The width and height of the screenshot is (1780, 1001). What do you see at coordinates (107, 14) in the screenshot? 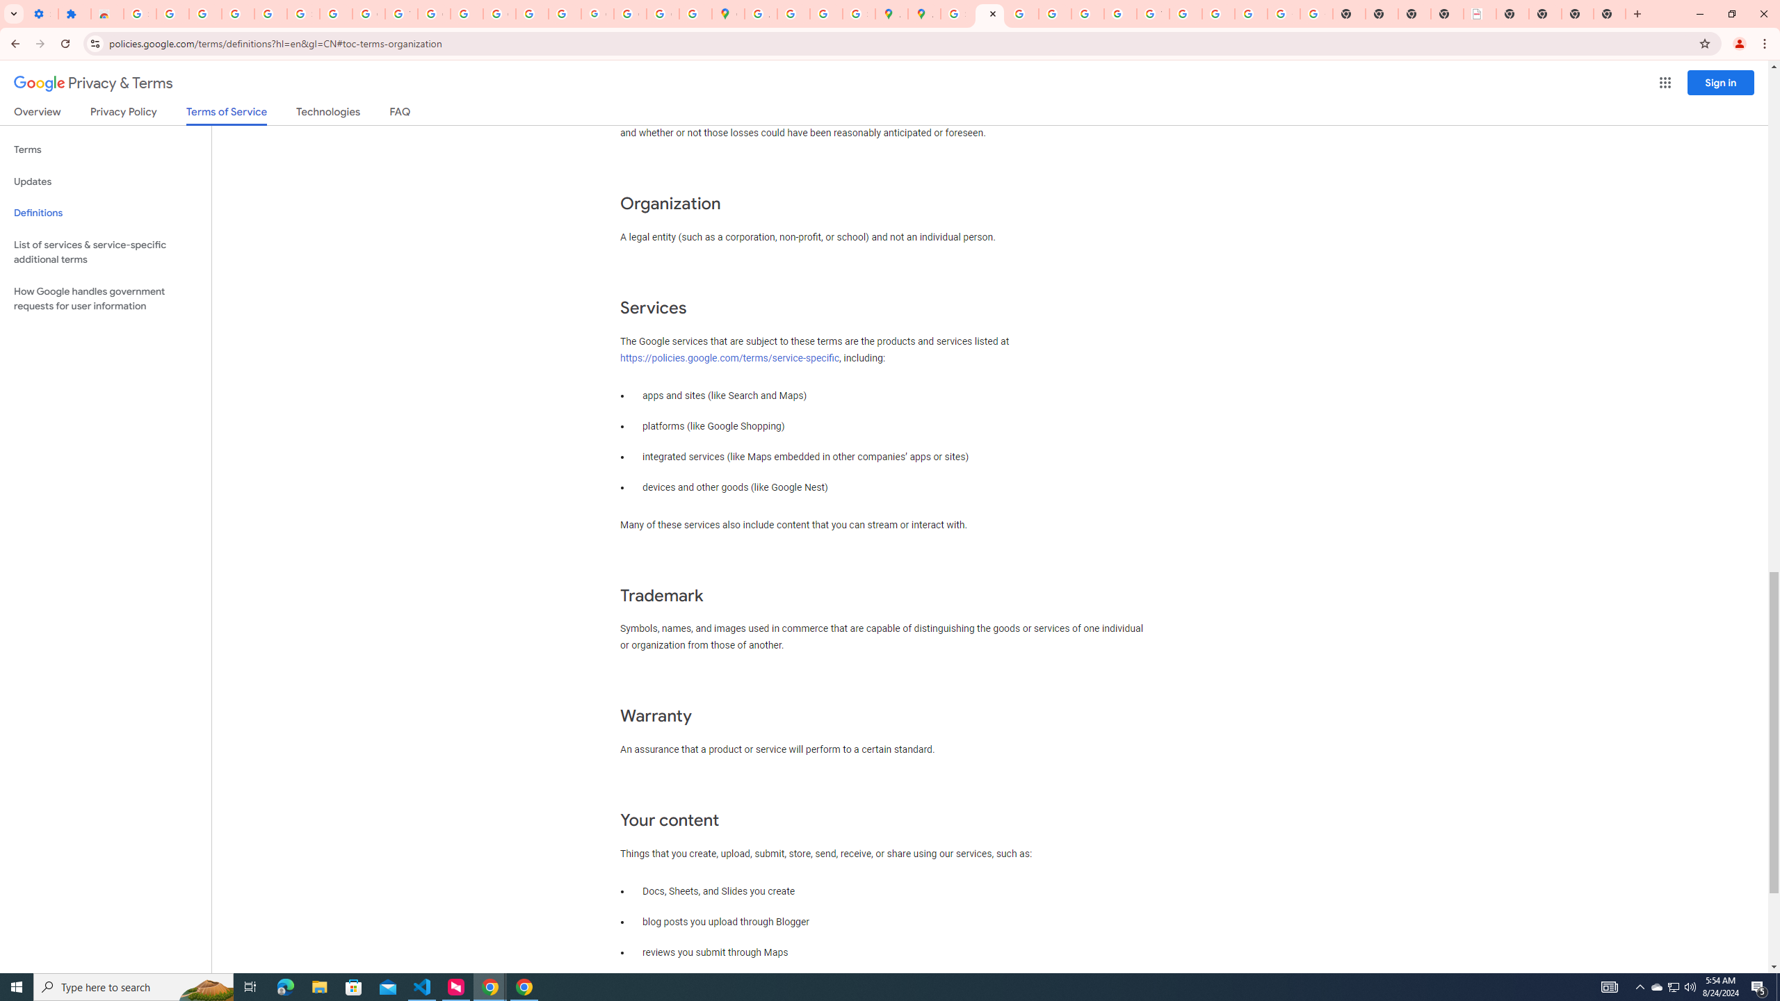
I see `Reviews: Helix Fruit Jump Arcade Game` at bounding box center [107, 14].